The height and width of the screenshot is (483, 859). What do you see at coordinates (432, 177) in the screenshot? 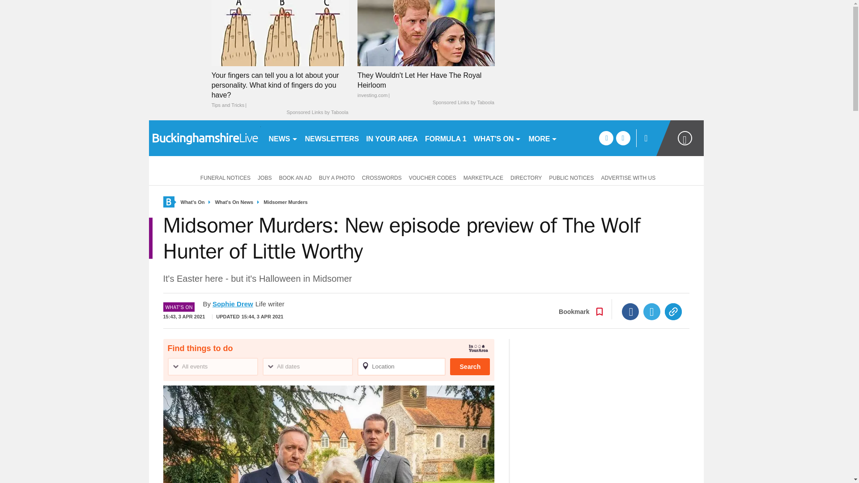
I see `VOUCHER CODES` at bounding box center [432, 177].